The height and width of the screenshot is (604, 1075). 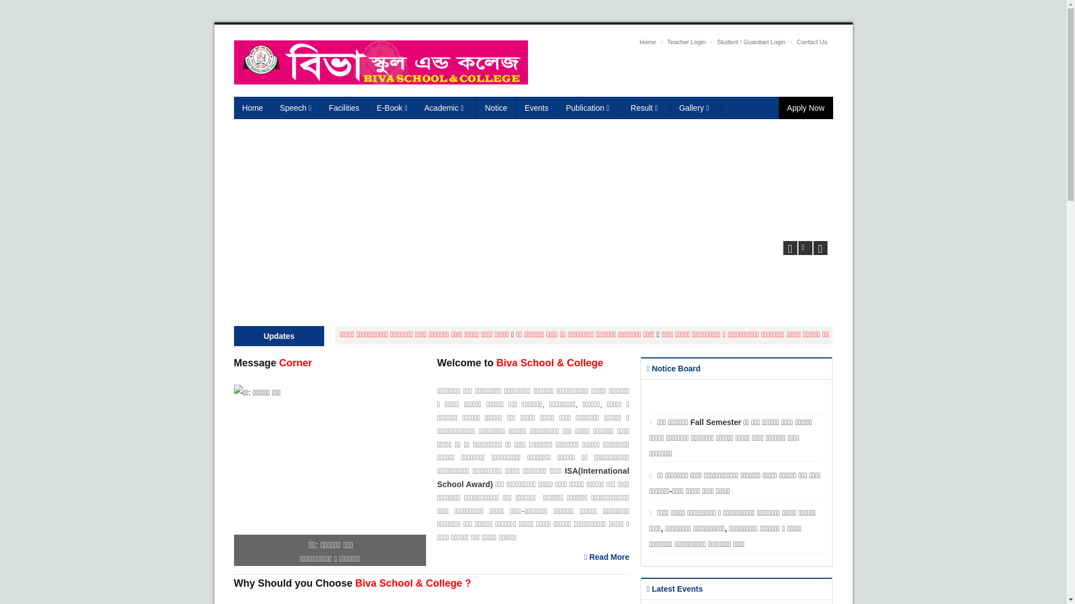 What do you see at coordinates (647, 42) in the screenshot?
I see `Home` at bounding box center [647, 42].